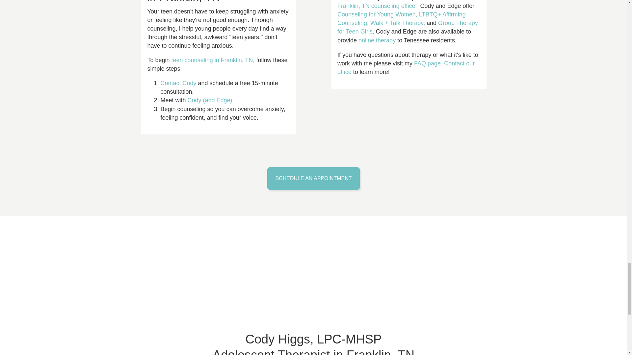 The image size is (632, 355). Describe the element at coordinates (406, 67) in the screenshot. I see `Contact our office` at that location.